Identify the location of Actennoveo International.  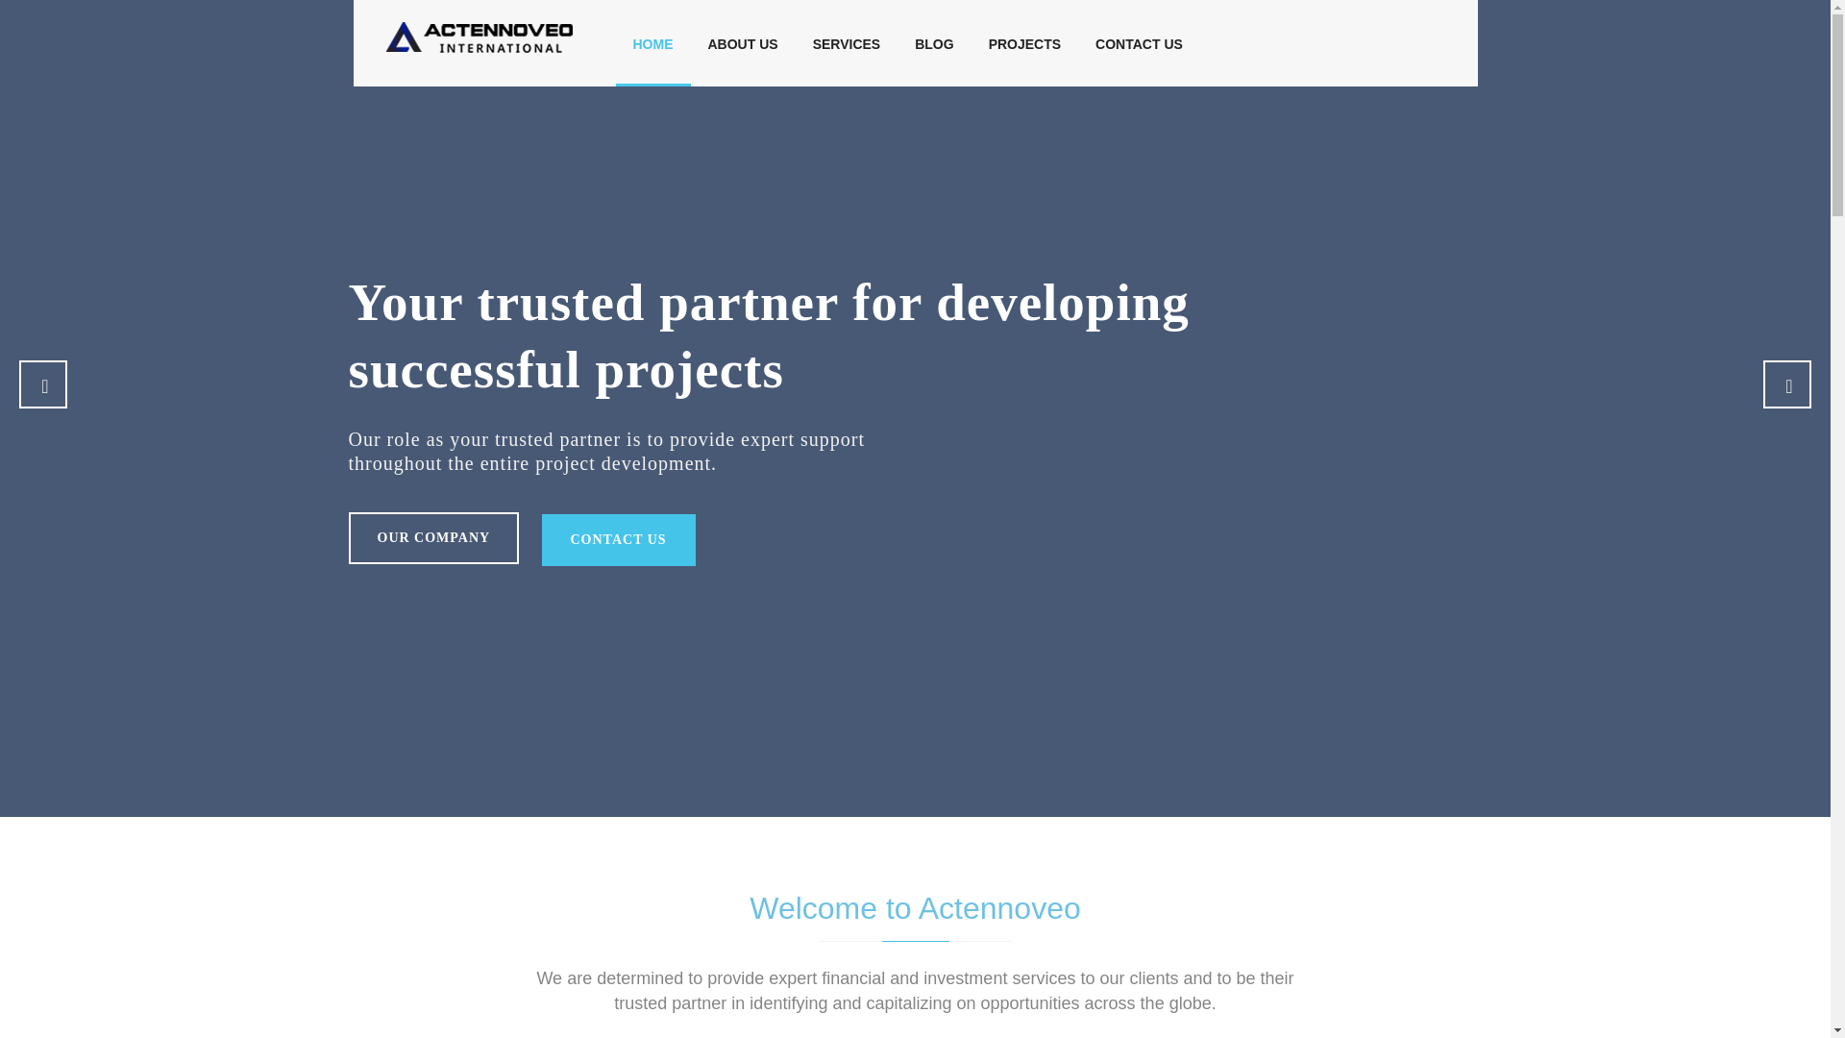
(479, 37).